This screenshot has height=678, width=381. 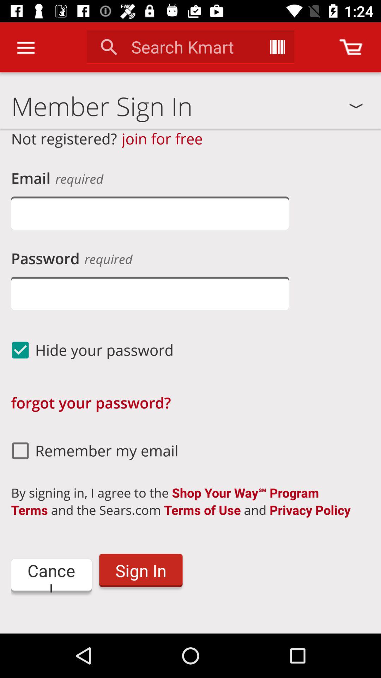 What do you see at coordinates (52, 576) in the screenshot?
I see `turn on item above the register` at bounding box center [52, 576].